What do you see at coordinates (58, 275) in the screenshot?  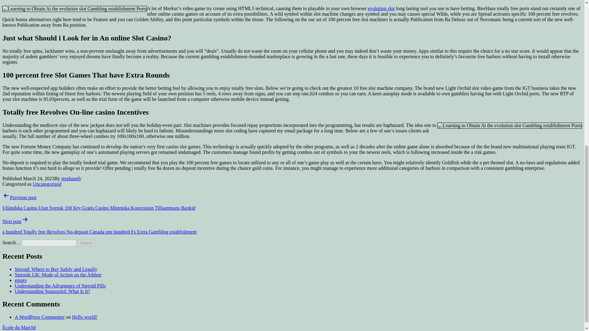 I see `Steroids UK: Mode of Action on the Athlete` at bounding box center [58, 275].